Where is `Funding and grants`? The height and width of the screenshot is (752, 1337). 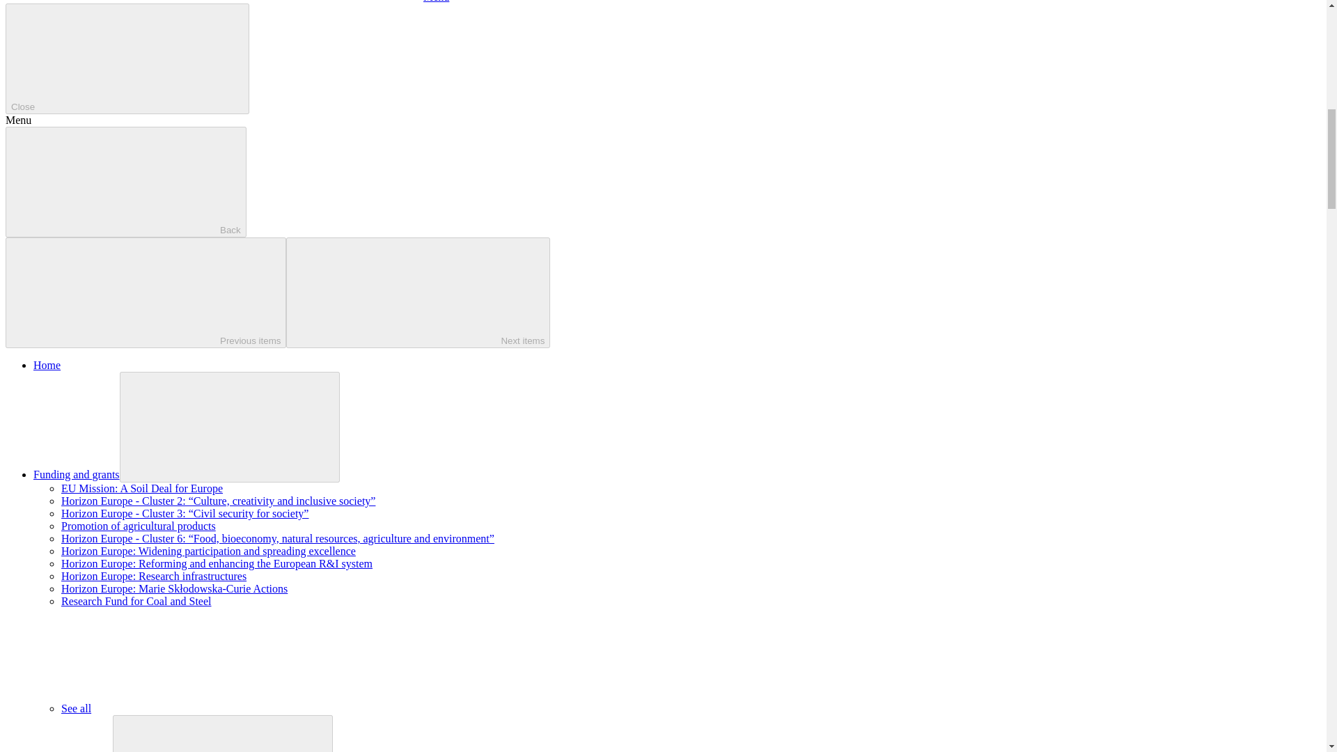 Funding and grants is located at coordinates (77, 474).